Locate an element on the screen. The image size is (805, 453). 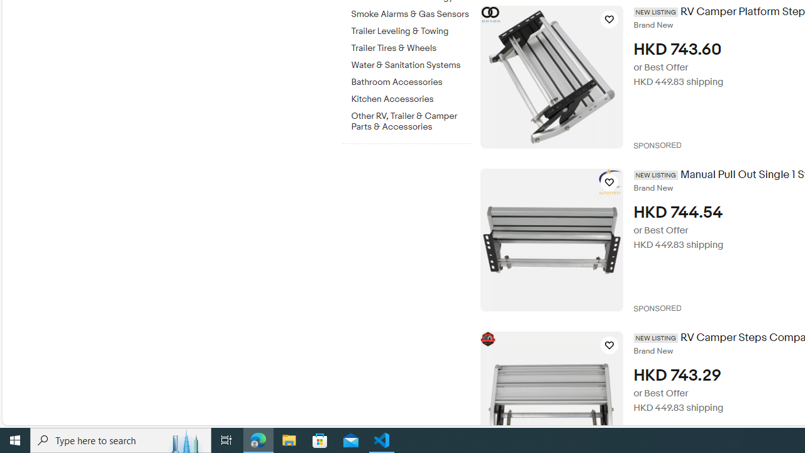
Trailer Tires & Wheels is located at coordinates (411, 46).